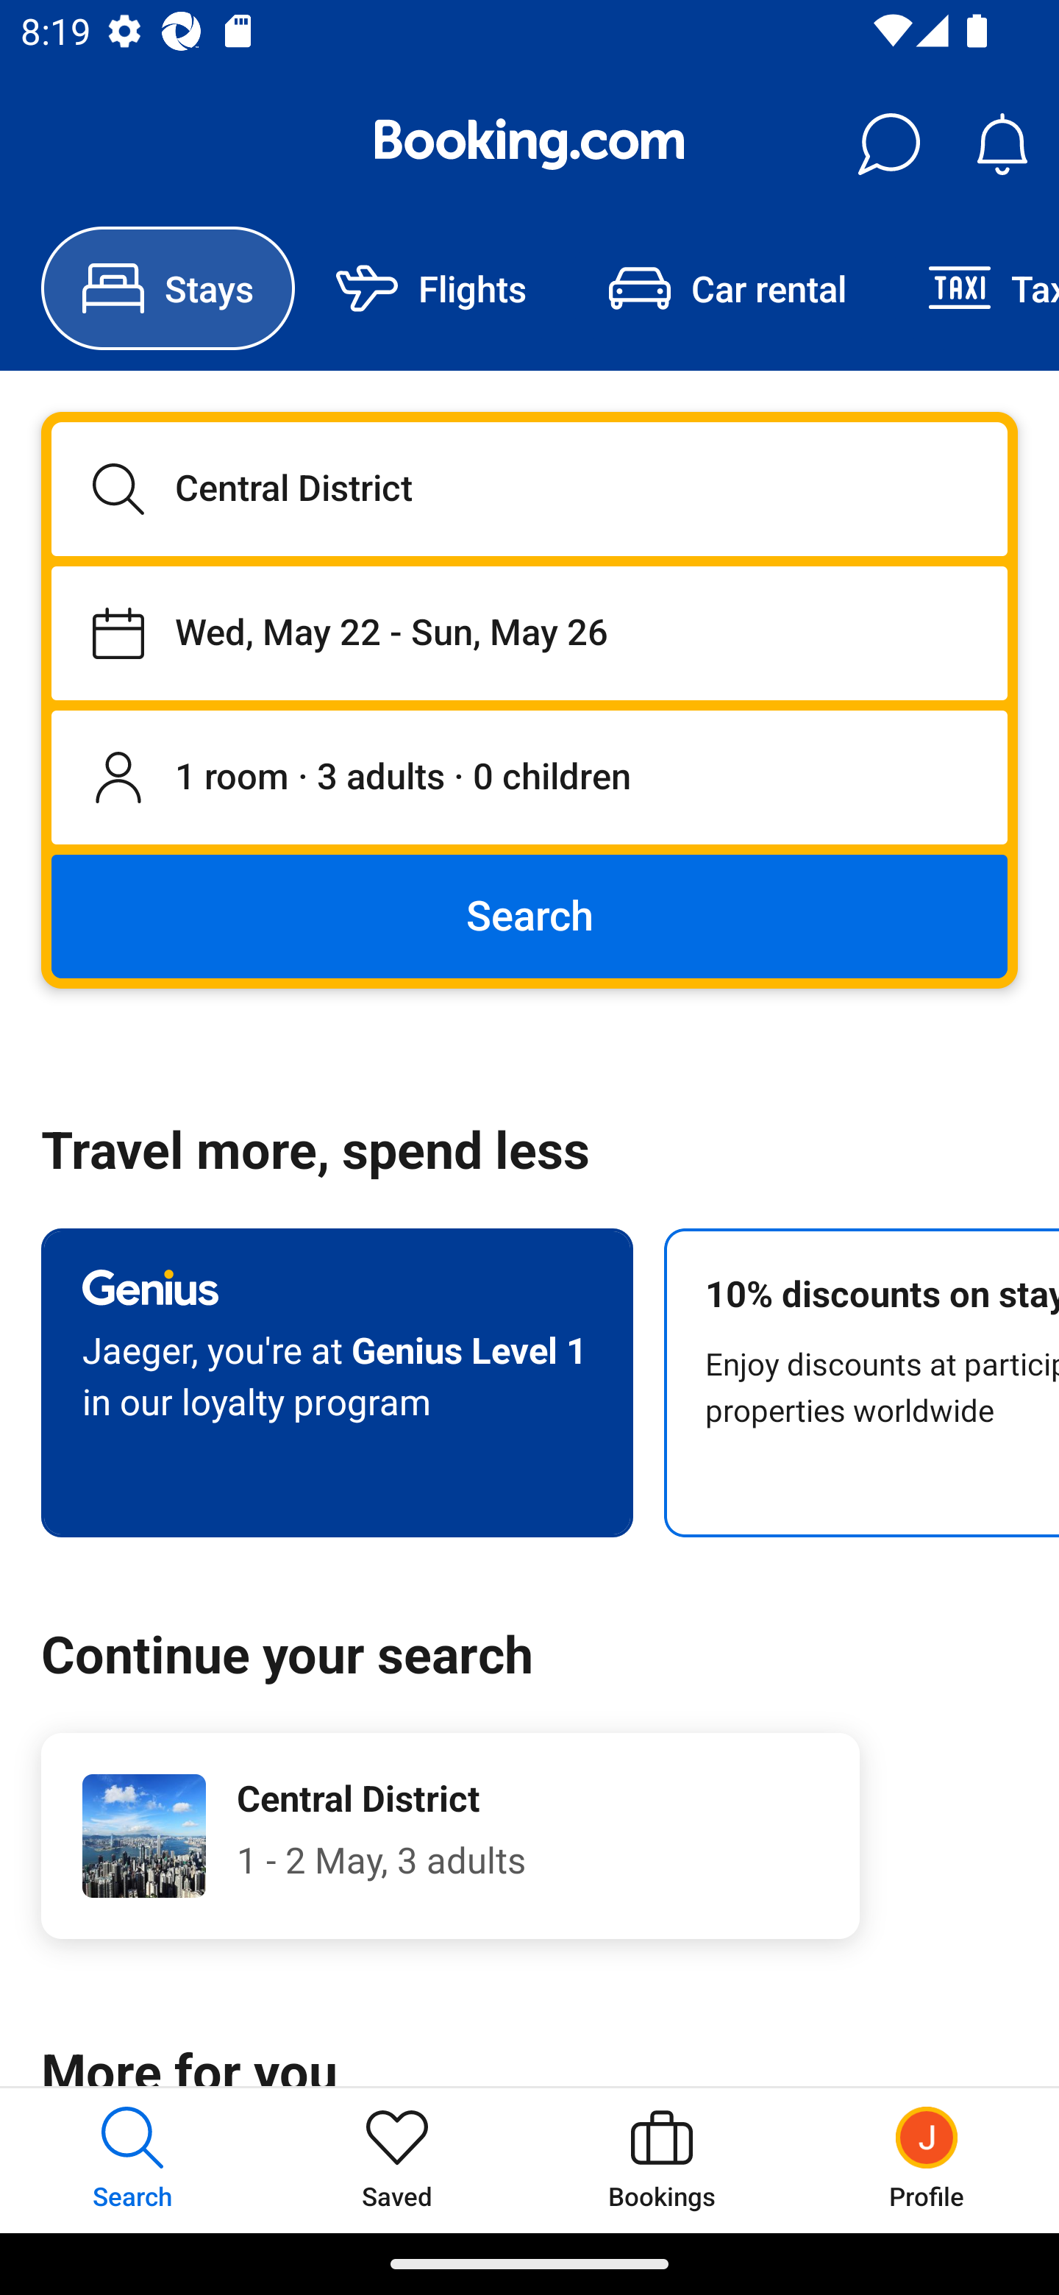 This screenshot has width=1059, height=2295. What do you see at coordinates (927, 2160) in the screenshot?
I see `Profile` at bounding box center [927, 2160].